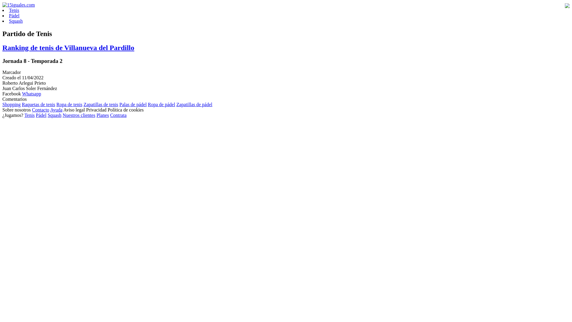  What do you see at coordinates (101, 104) in the screenshot?
I see `Zapatillas de tenis` at bounding box center [101, 104].